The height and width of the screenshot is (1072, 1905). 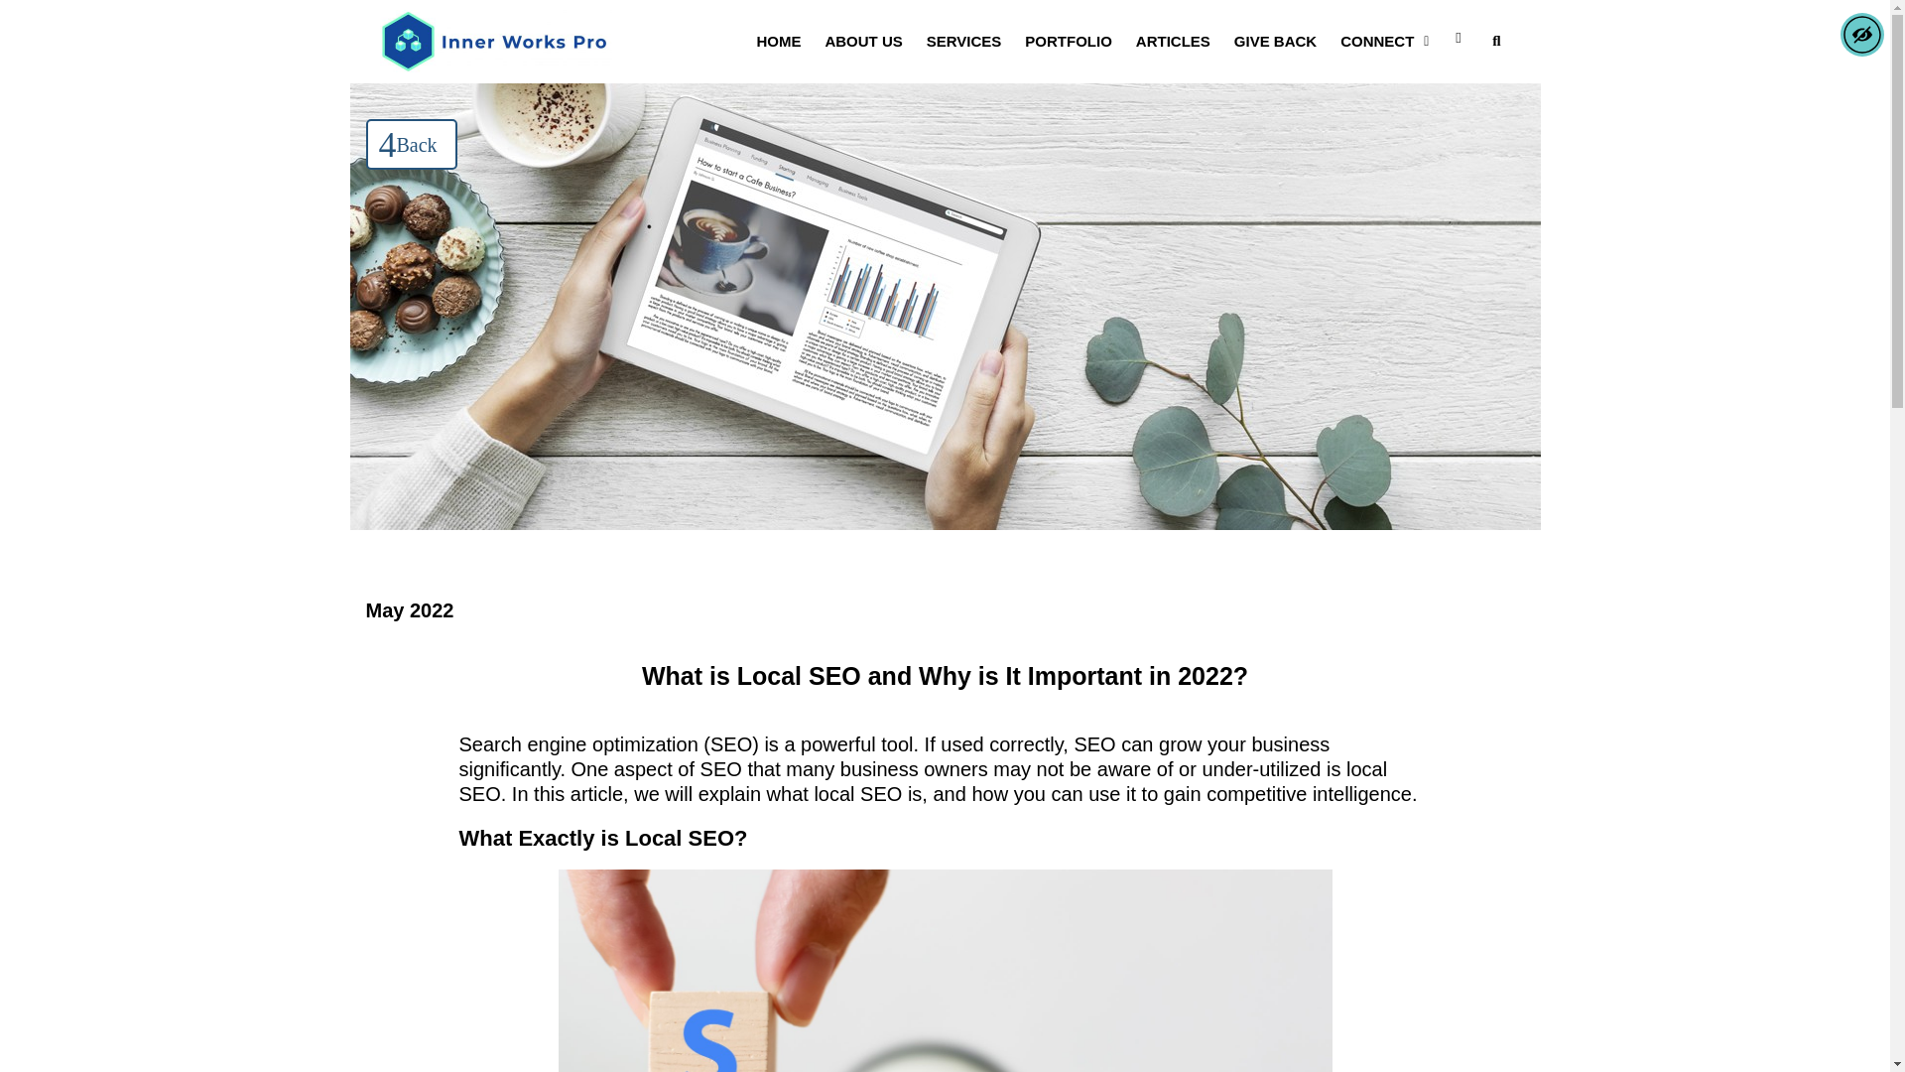 I want to click on HOME, so click(x=778, y=41).